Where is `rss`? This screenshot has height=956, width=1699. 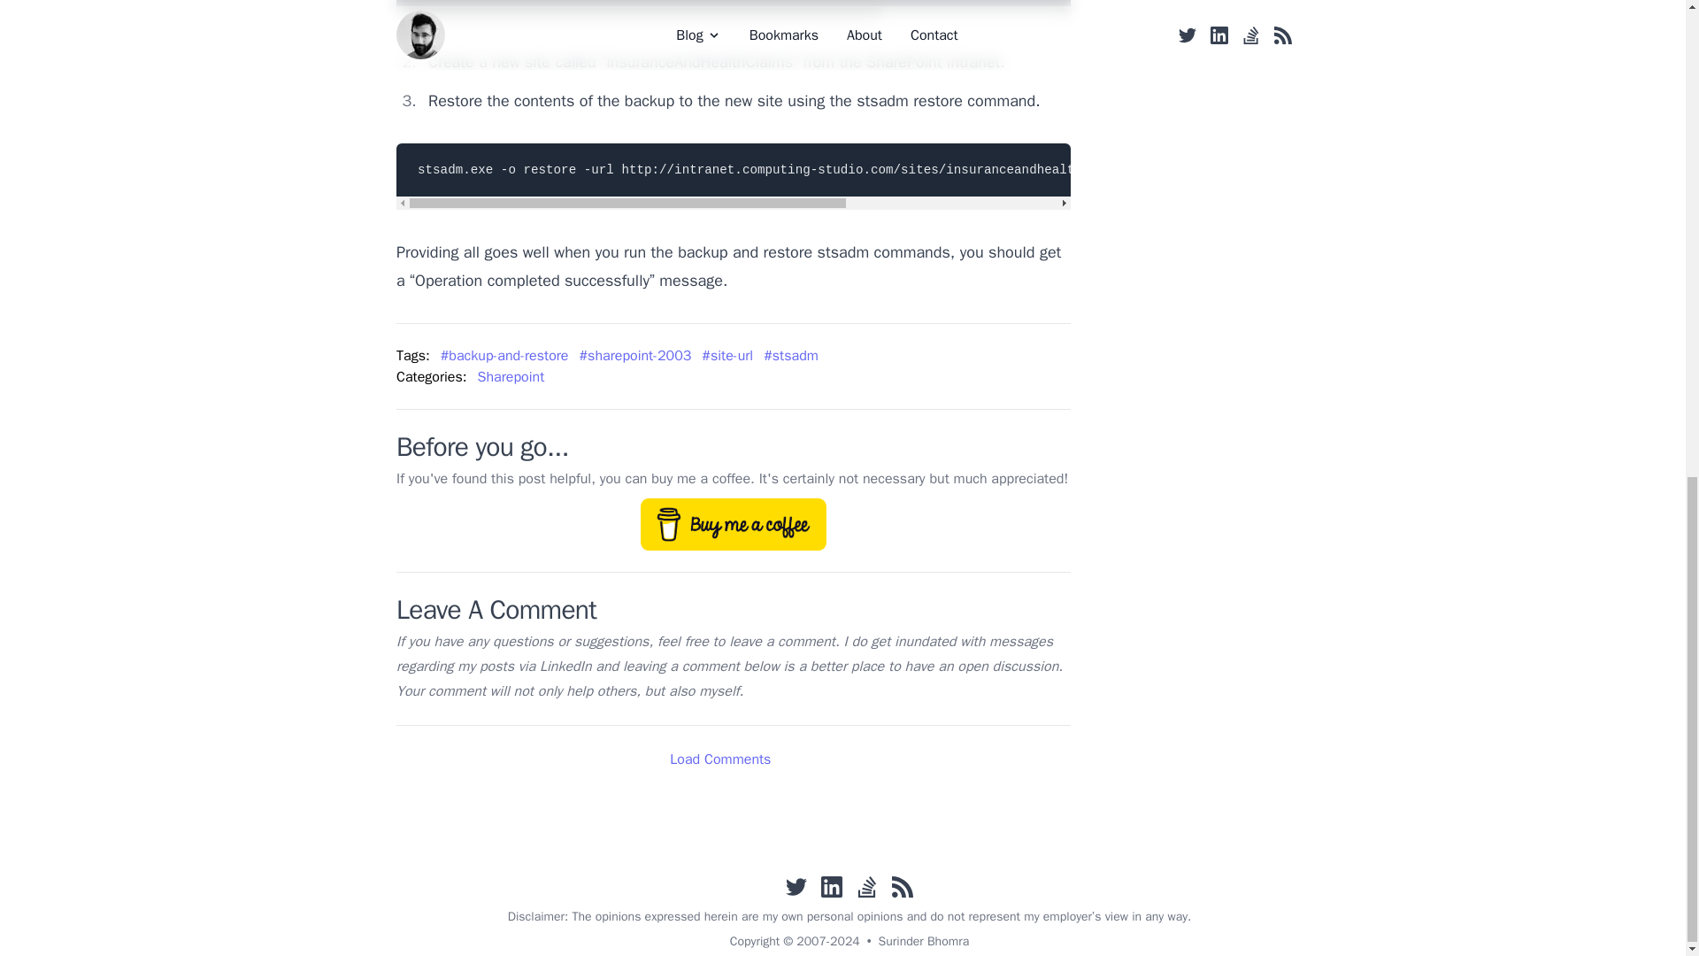
rss is located at coordinates (903, 887).